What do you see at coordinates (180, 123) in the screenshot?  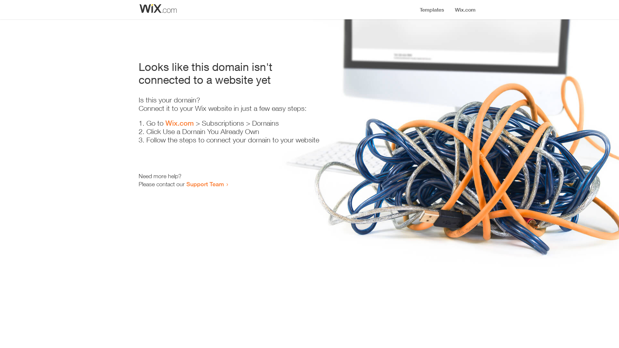 I see `Wix.com` at bounding box center [180, 123].